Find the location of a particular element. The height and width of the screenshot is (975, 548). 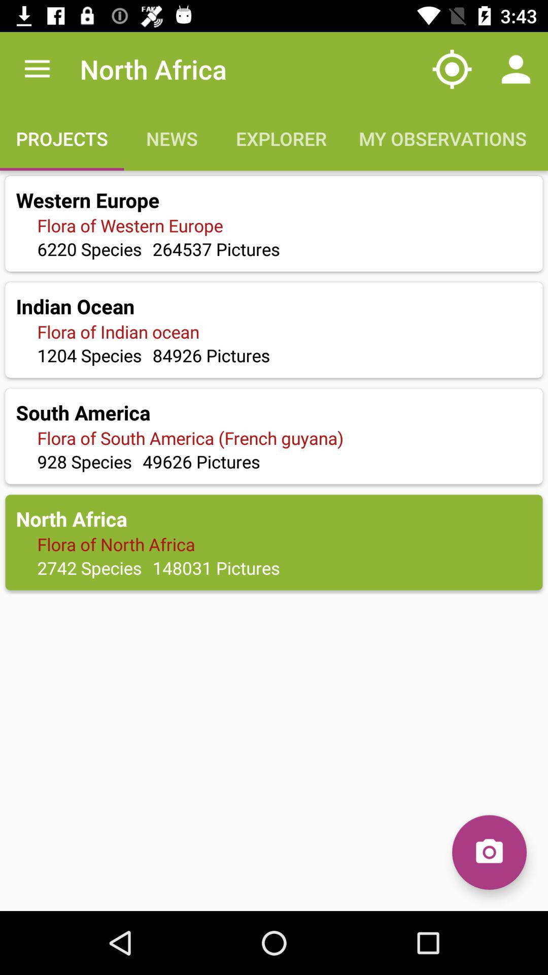

click the item next to north africa is located at coordinates (37, 69).